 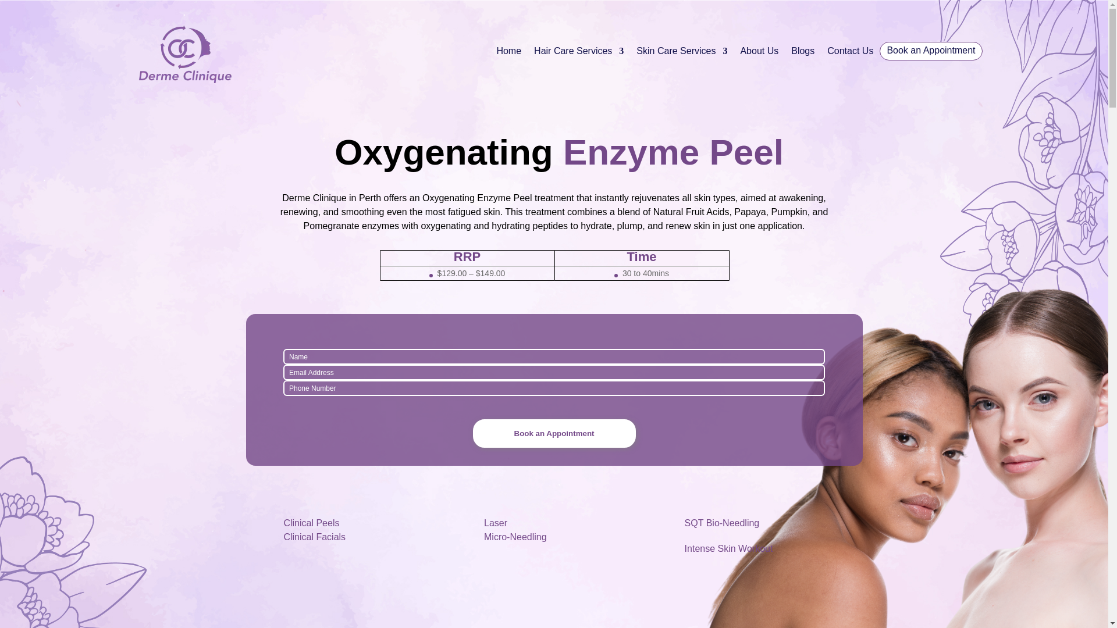 What do you see at coordinates (508, 53) in the screenshot?
I see `Home` at bounding box center [508, 53].